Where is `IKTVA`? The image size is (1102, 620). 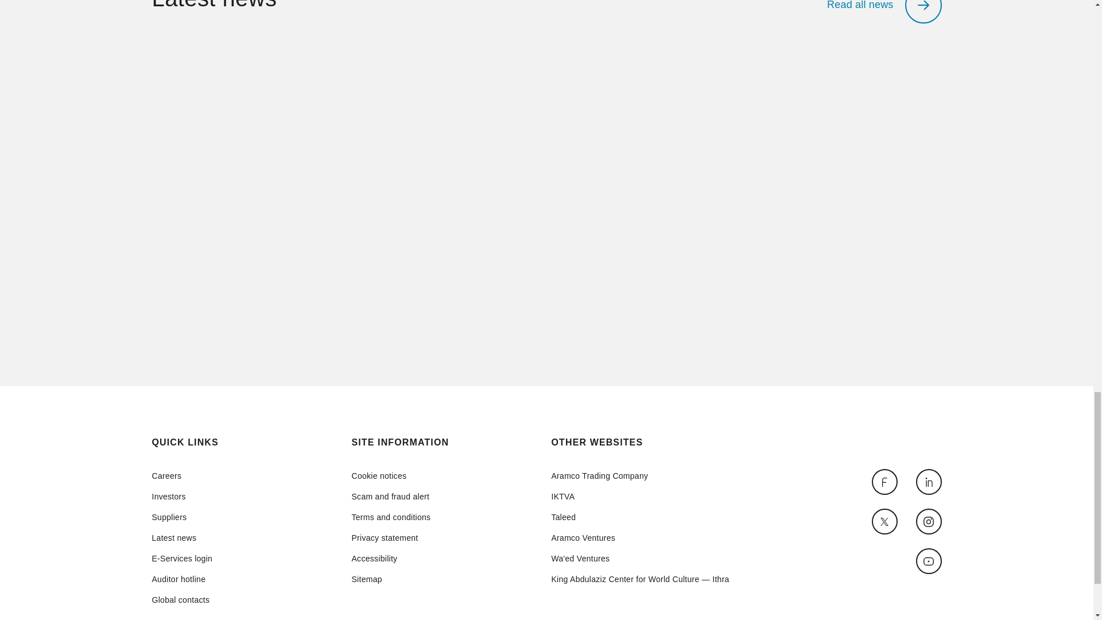
IKTVA is located at coordinates (639, 496).